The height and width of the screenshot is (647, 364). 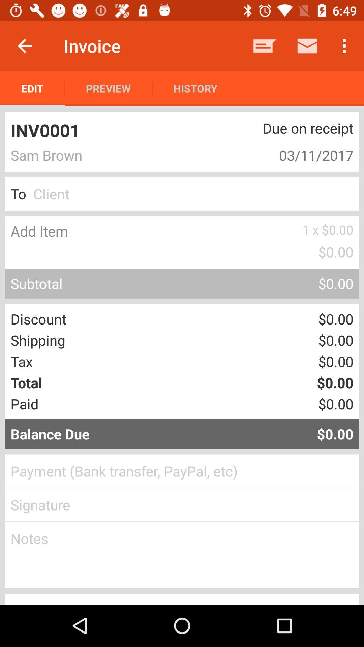 I want to click on choose history item, so click(x=195, y=88).